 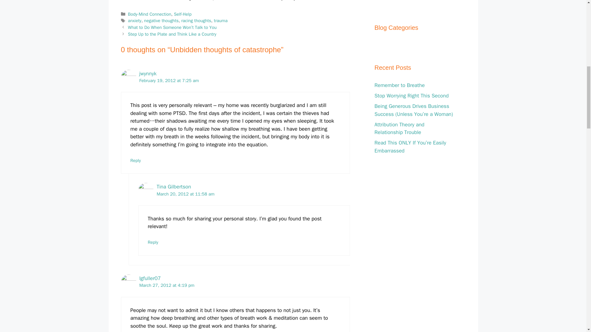 What do you see at coordinates (150, 14) in the screenshot?
I see `Body-Mind Connection` at bounding box center [150, 14].